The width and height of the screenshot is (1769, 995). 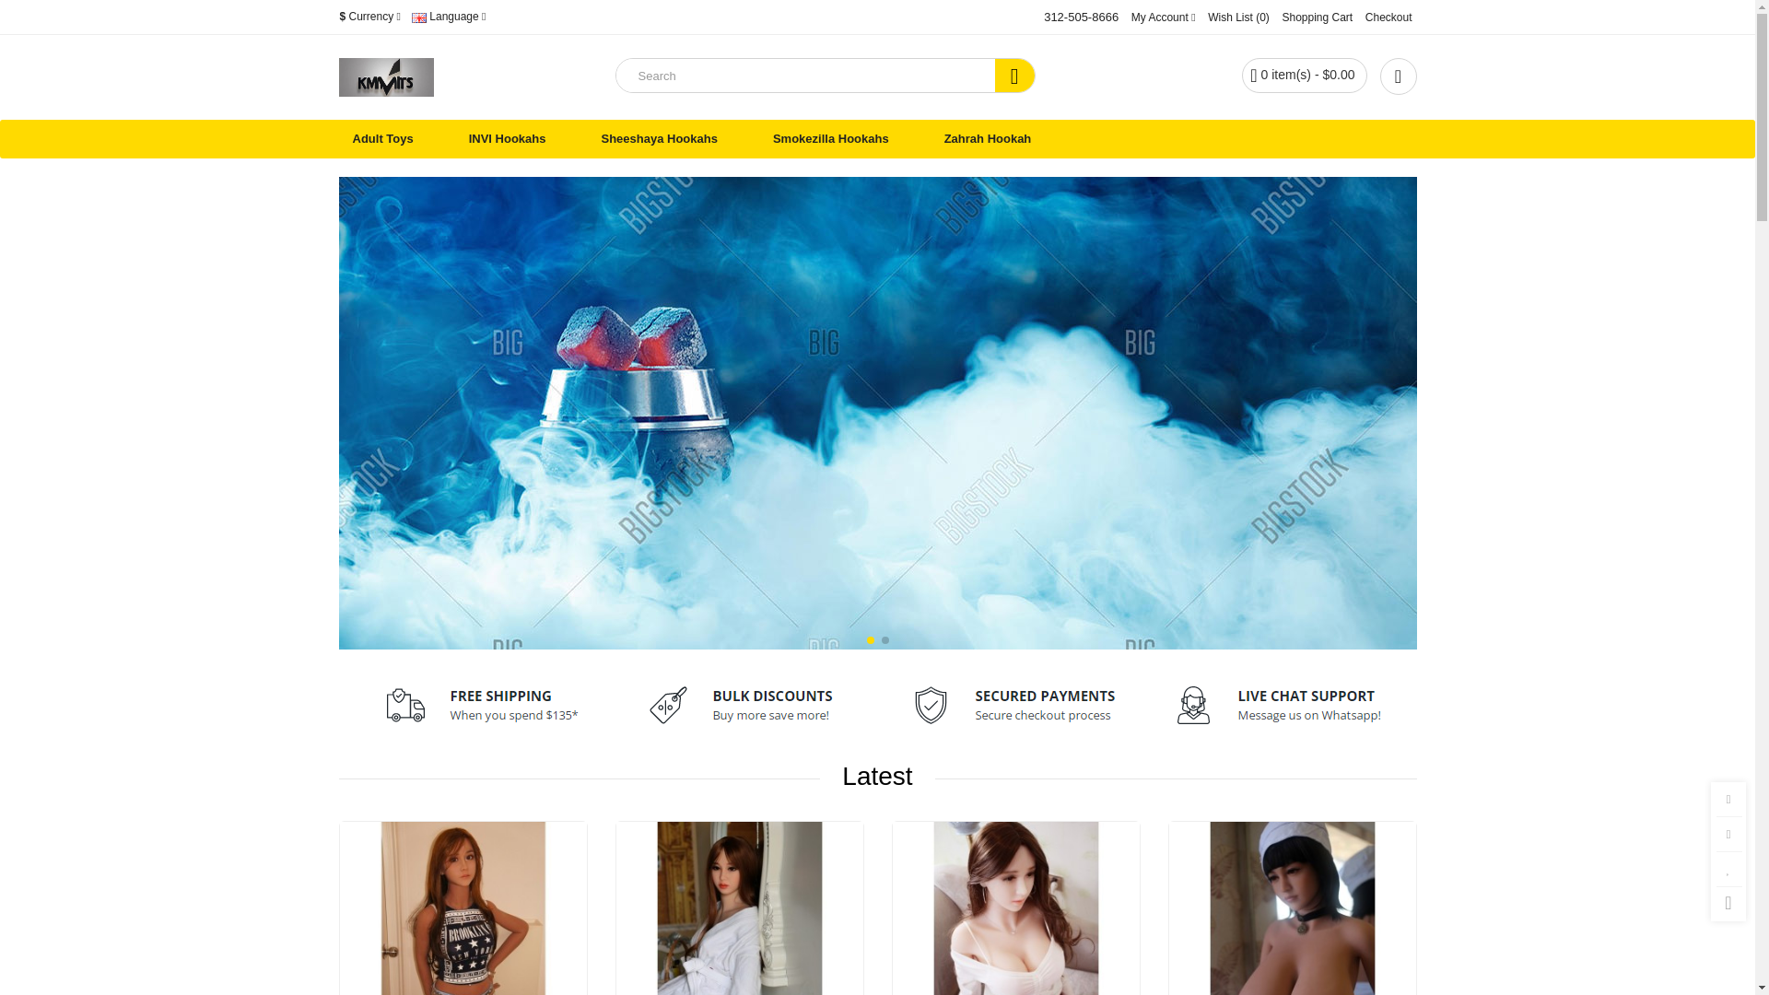 I want to click on Zahrah Hookah, so click(x=988, y=138).